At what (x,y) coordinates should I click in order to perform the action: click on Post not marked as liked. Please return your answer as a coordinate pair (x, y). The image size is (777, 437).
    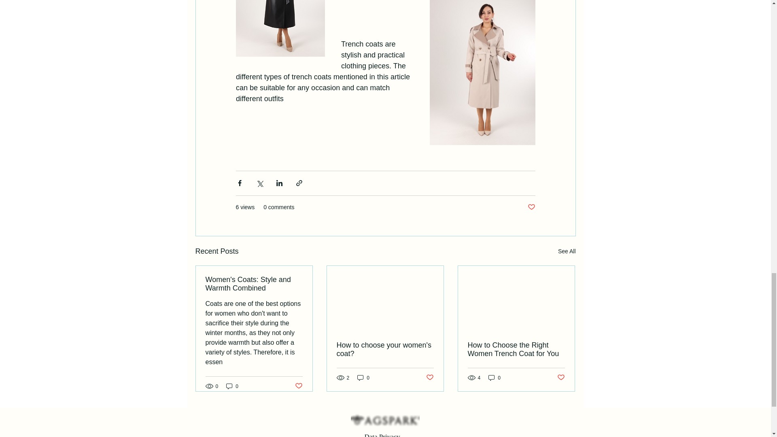
    Looking at the image, I should click on (531, 207).